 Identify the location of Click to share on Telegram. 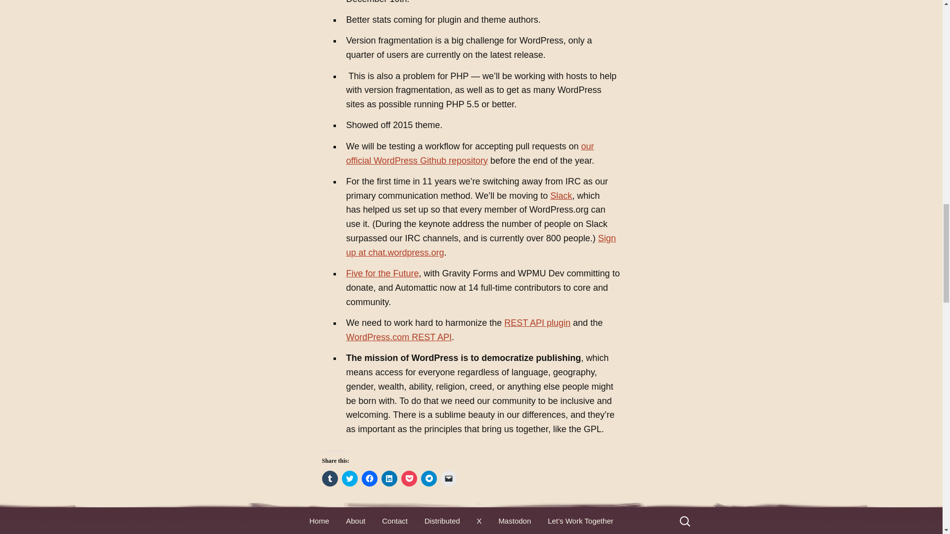
(428, 478).